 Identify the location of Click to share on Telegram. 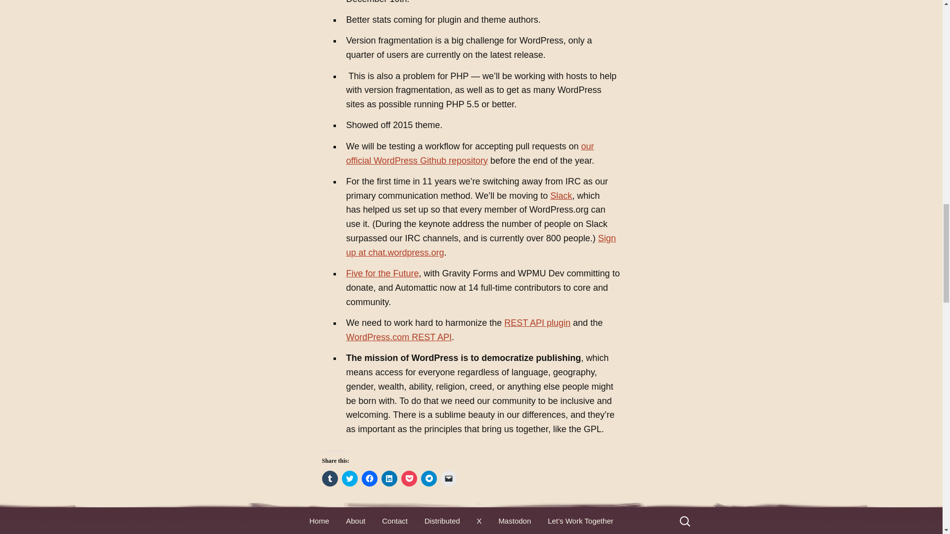
(428, 478).